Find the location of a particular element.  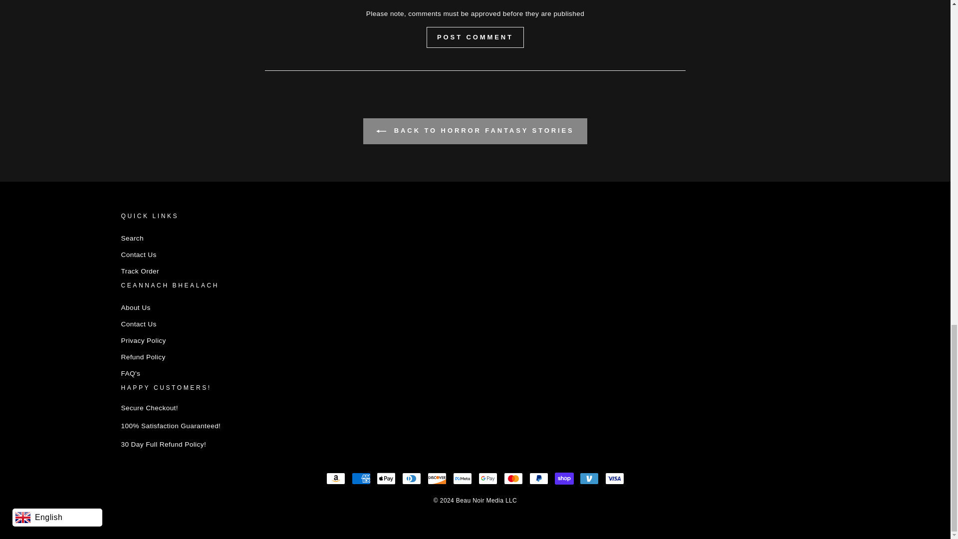

Apple Pay is located at coordinates (386, 478).